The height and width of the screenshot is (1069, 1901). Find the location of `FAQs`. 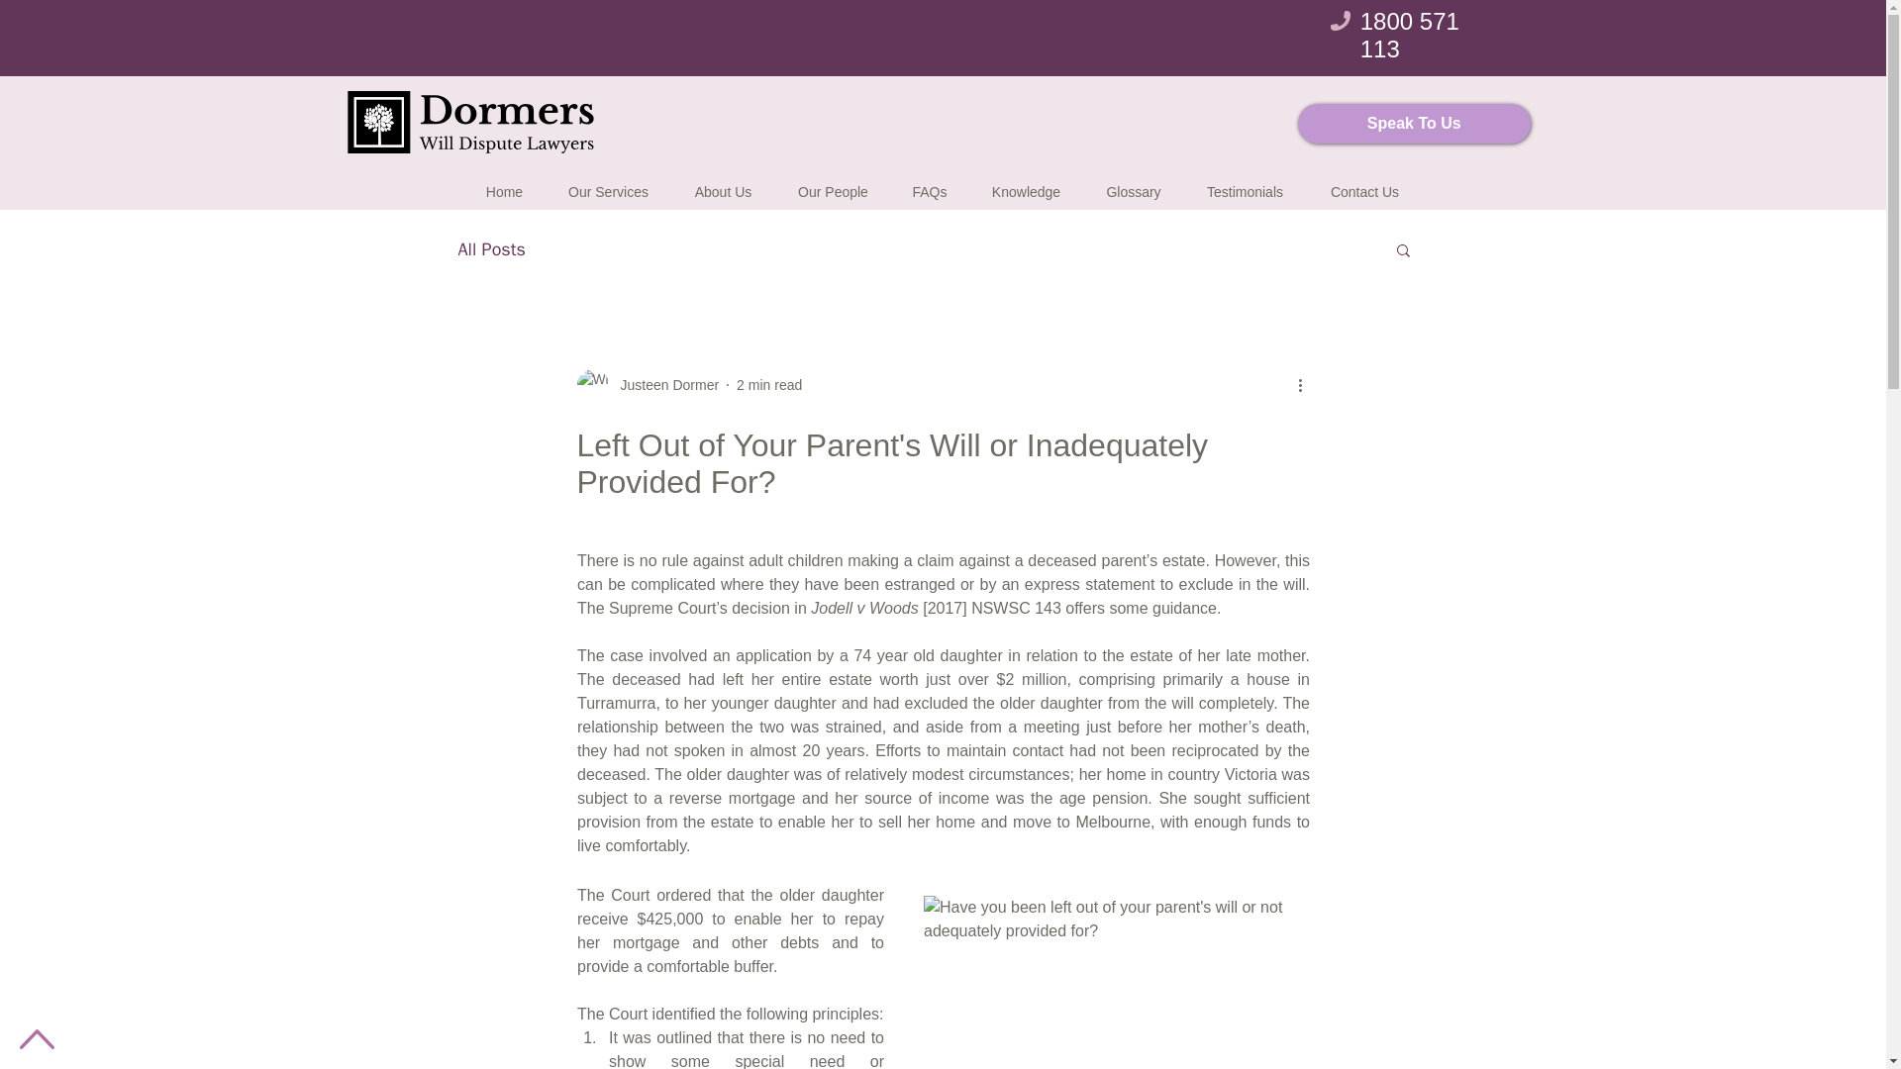

FAQs is located at coordinates (929, 182).